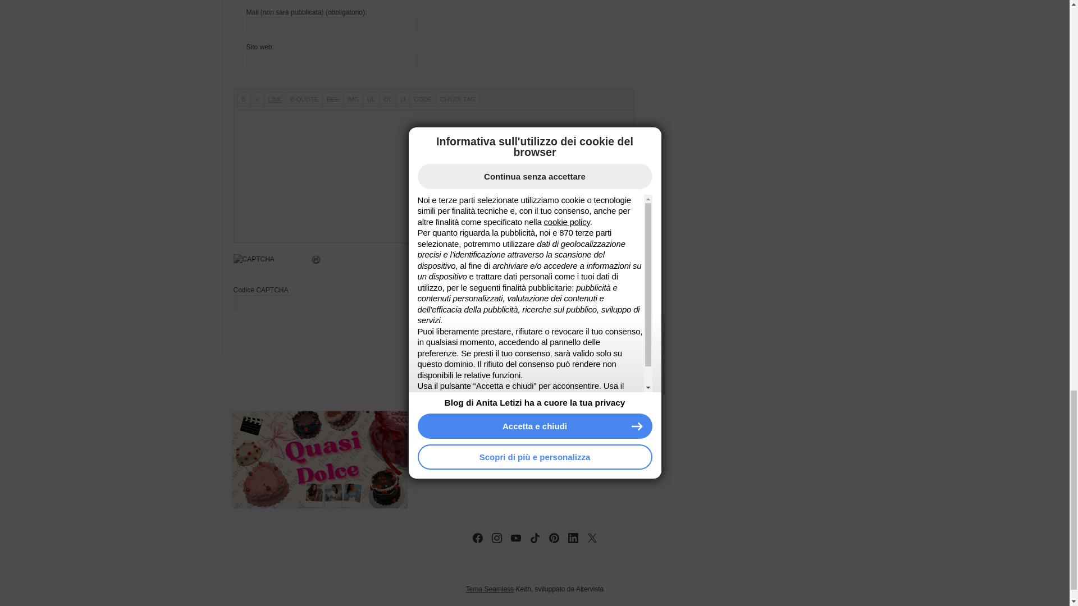 This screenshot has width=1078, height=606. Describe the element at coordinates (332, 99) in the screenshot. I see `del` at that location.